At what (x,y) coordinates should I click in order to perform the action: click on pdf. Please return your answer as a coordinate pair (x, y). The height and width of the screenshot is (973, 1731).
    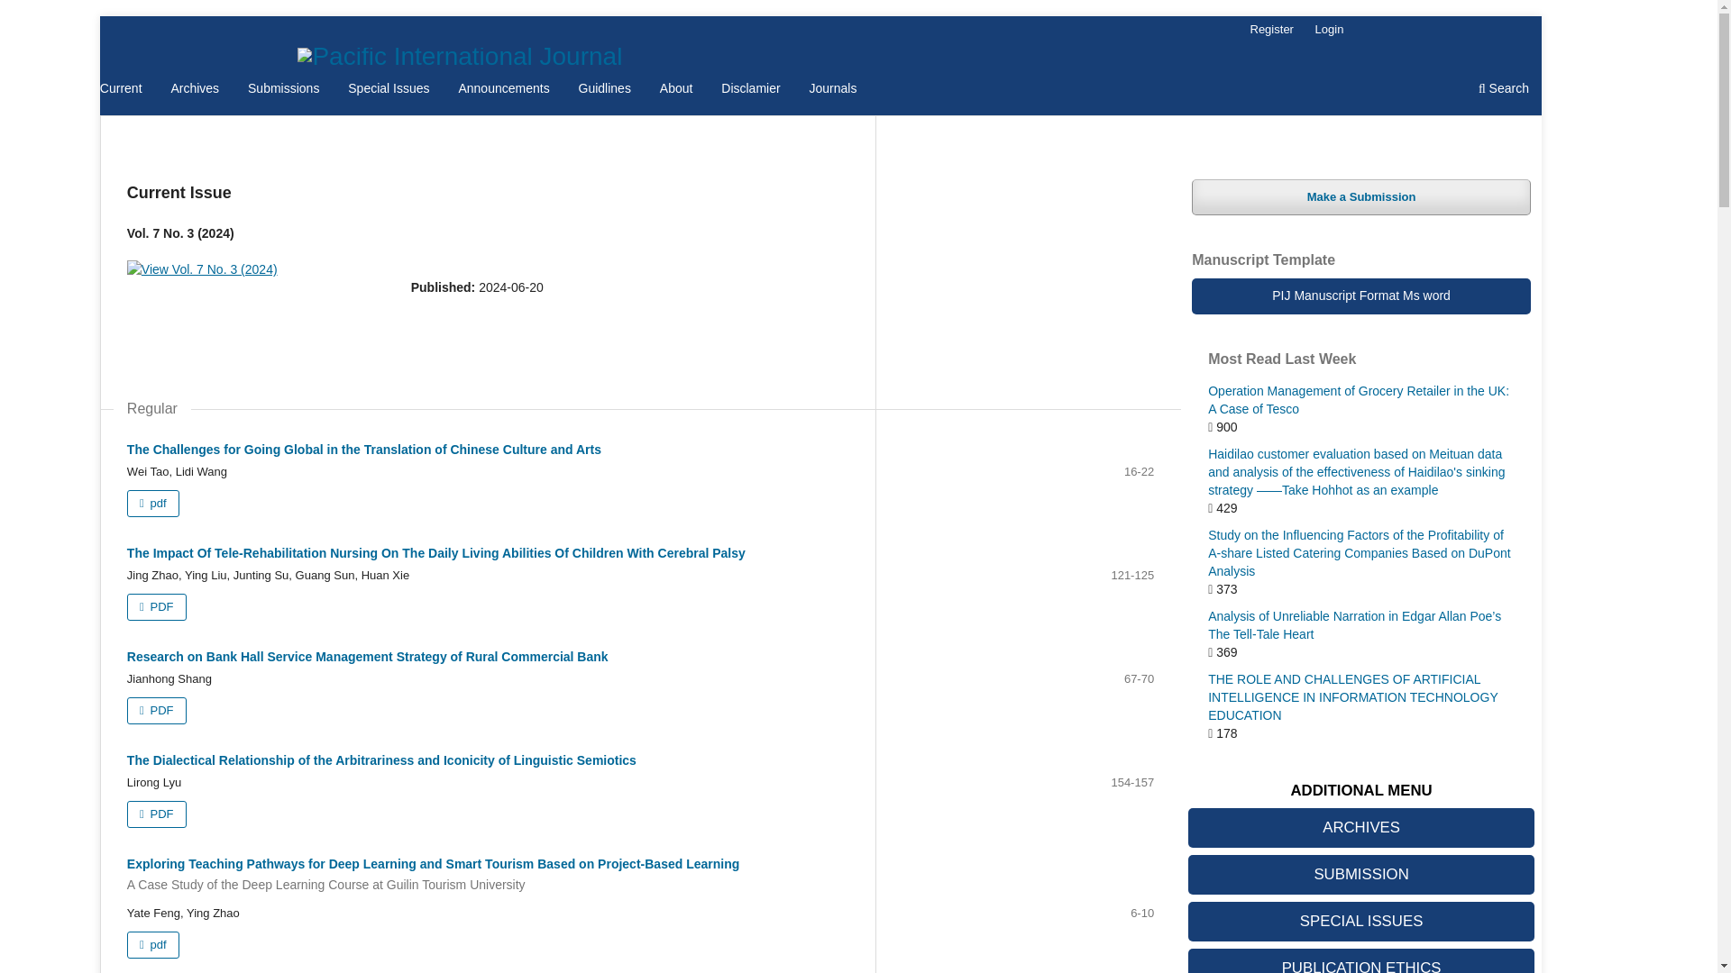
    Looking at the image, I should click on (153, 503).